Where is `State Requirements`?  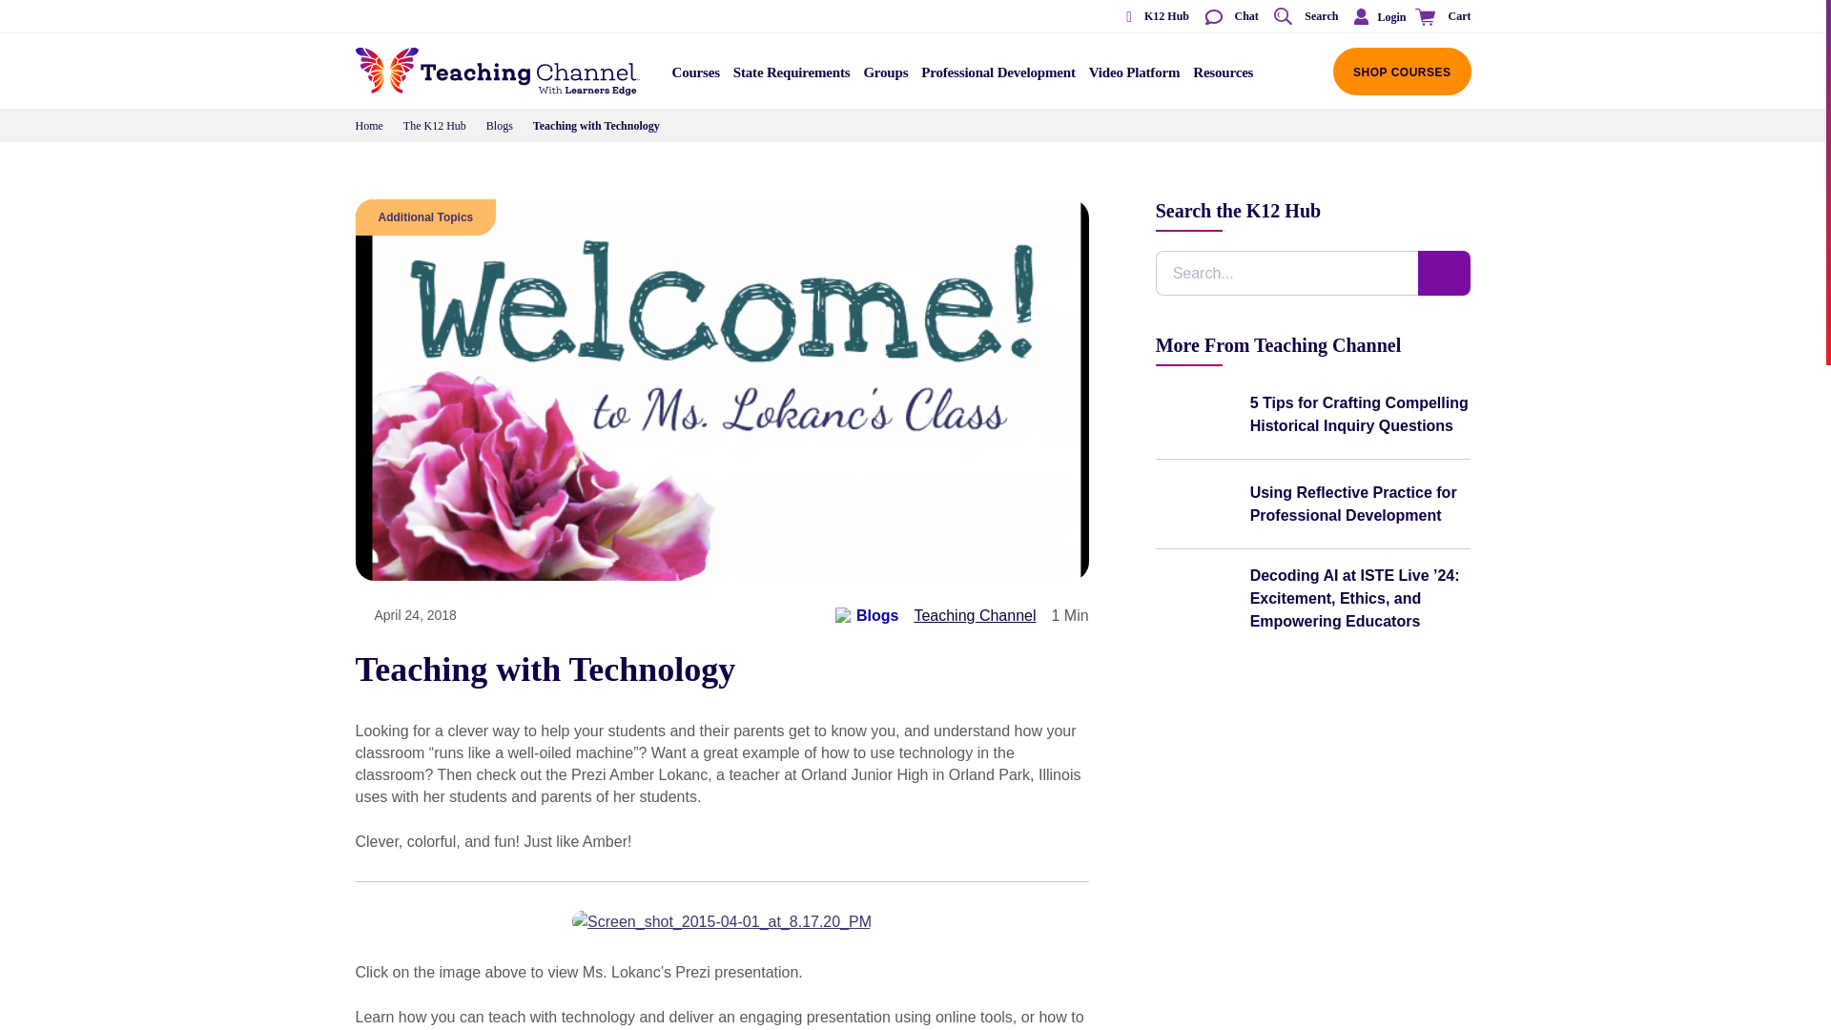 State Requirements is located at coordinates (792, 78).